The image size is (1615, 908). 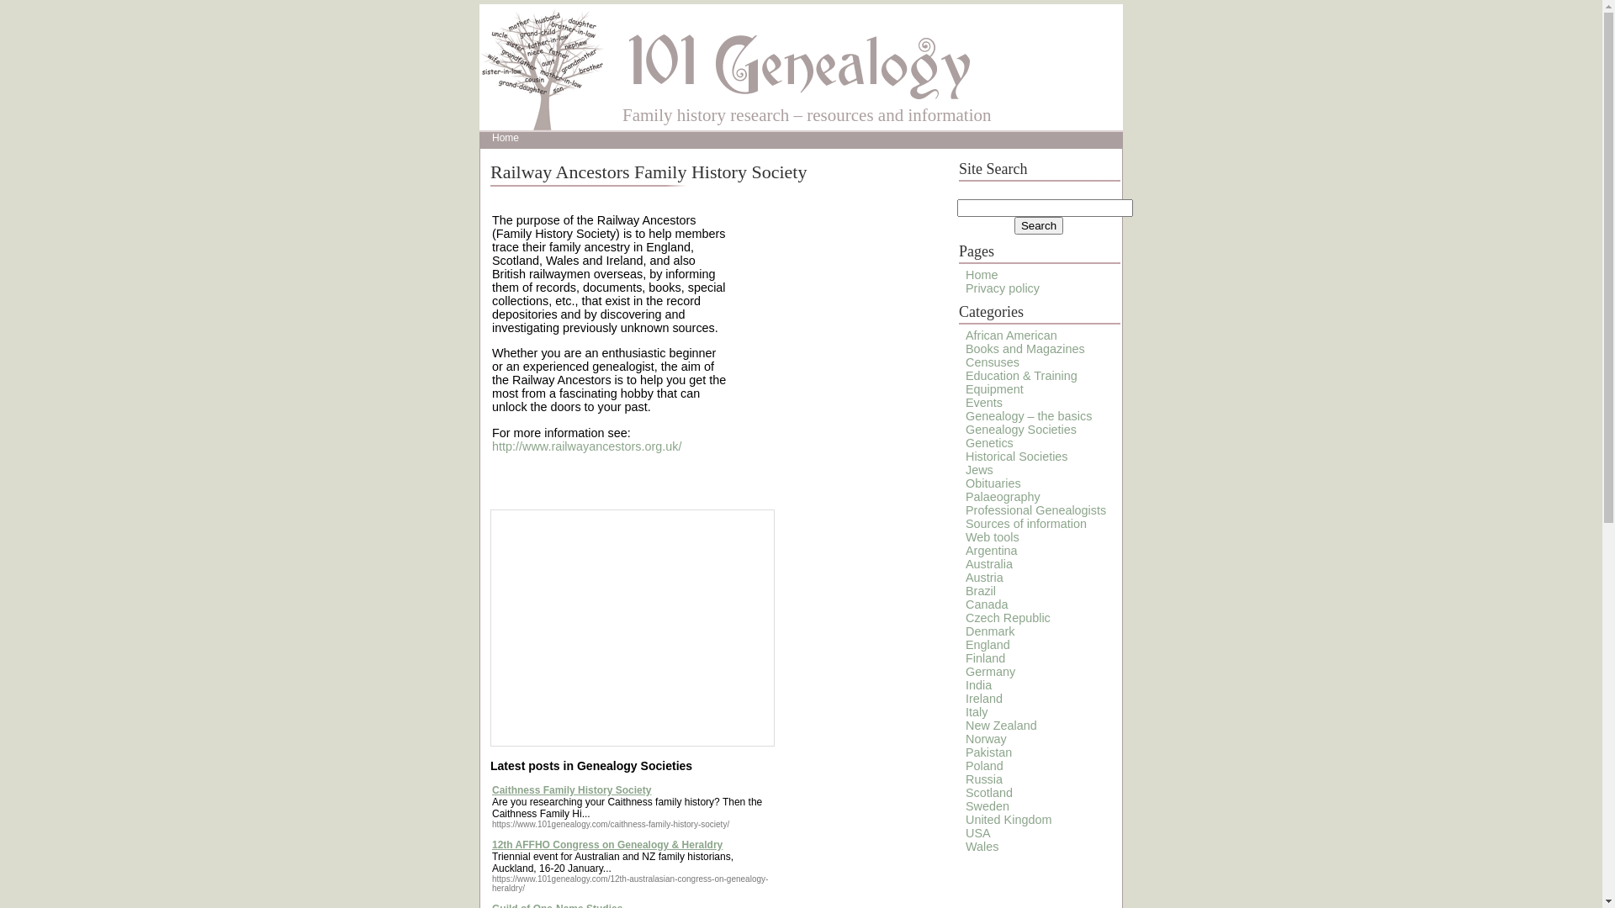 What do you see at coordinates (1017, 457) in the screenshot?
I see `Historical Societies` at bounding box center [1017, 457].